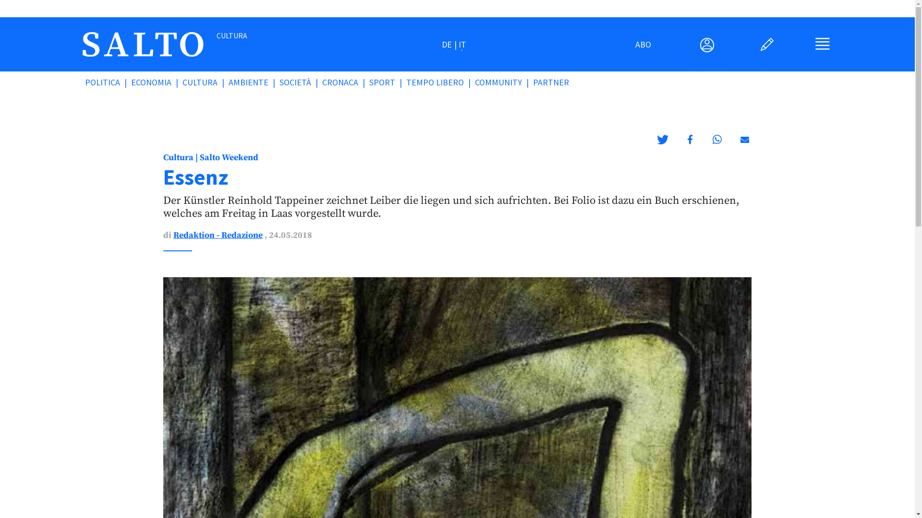  I want to click on COMMUNITY, so click(504, 82).